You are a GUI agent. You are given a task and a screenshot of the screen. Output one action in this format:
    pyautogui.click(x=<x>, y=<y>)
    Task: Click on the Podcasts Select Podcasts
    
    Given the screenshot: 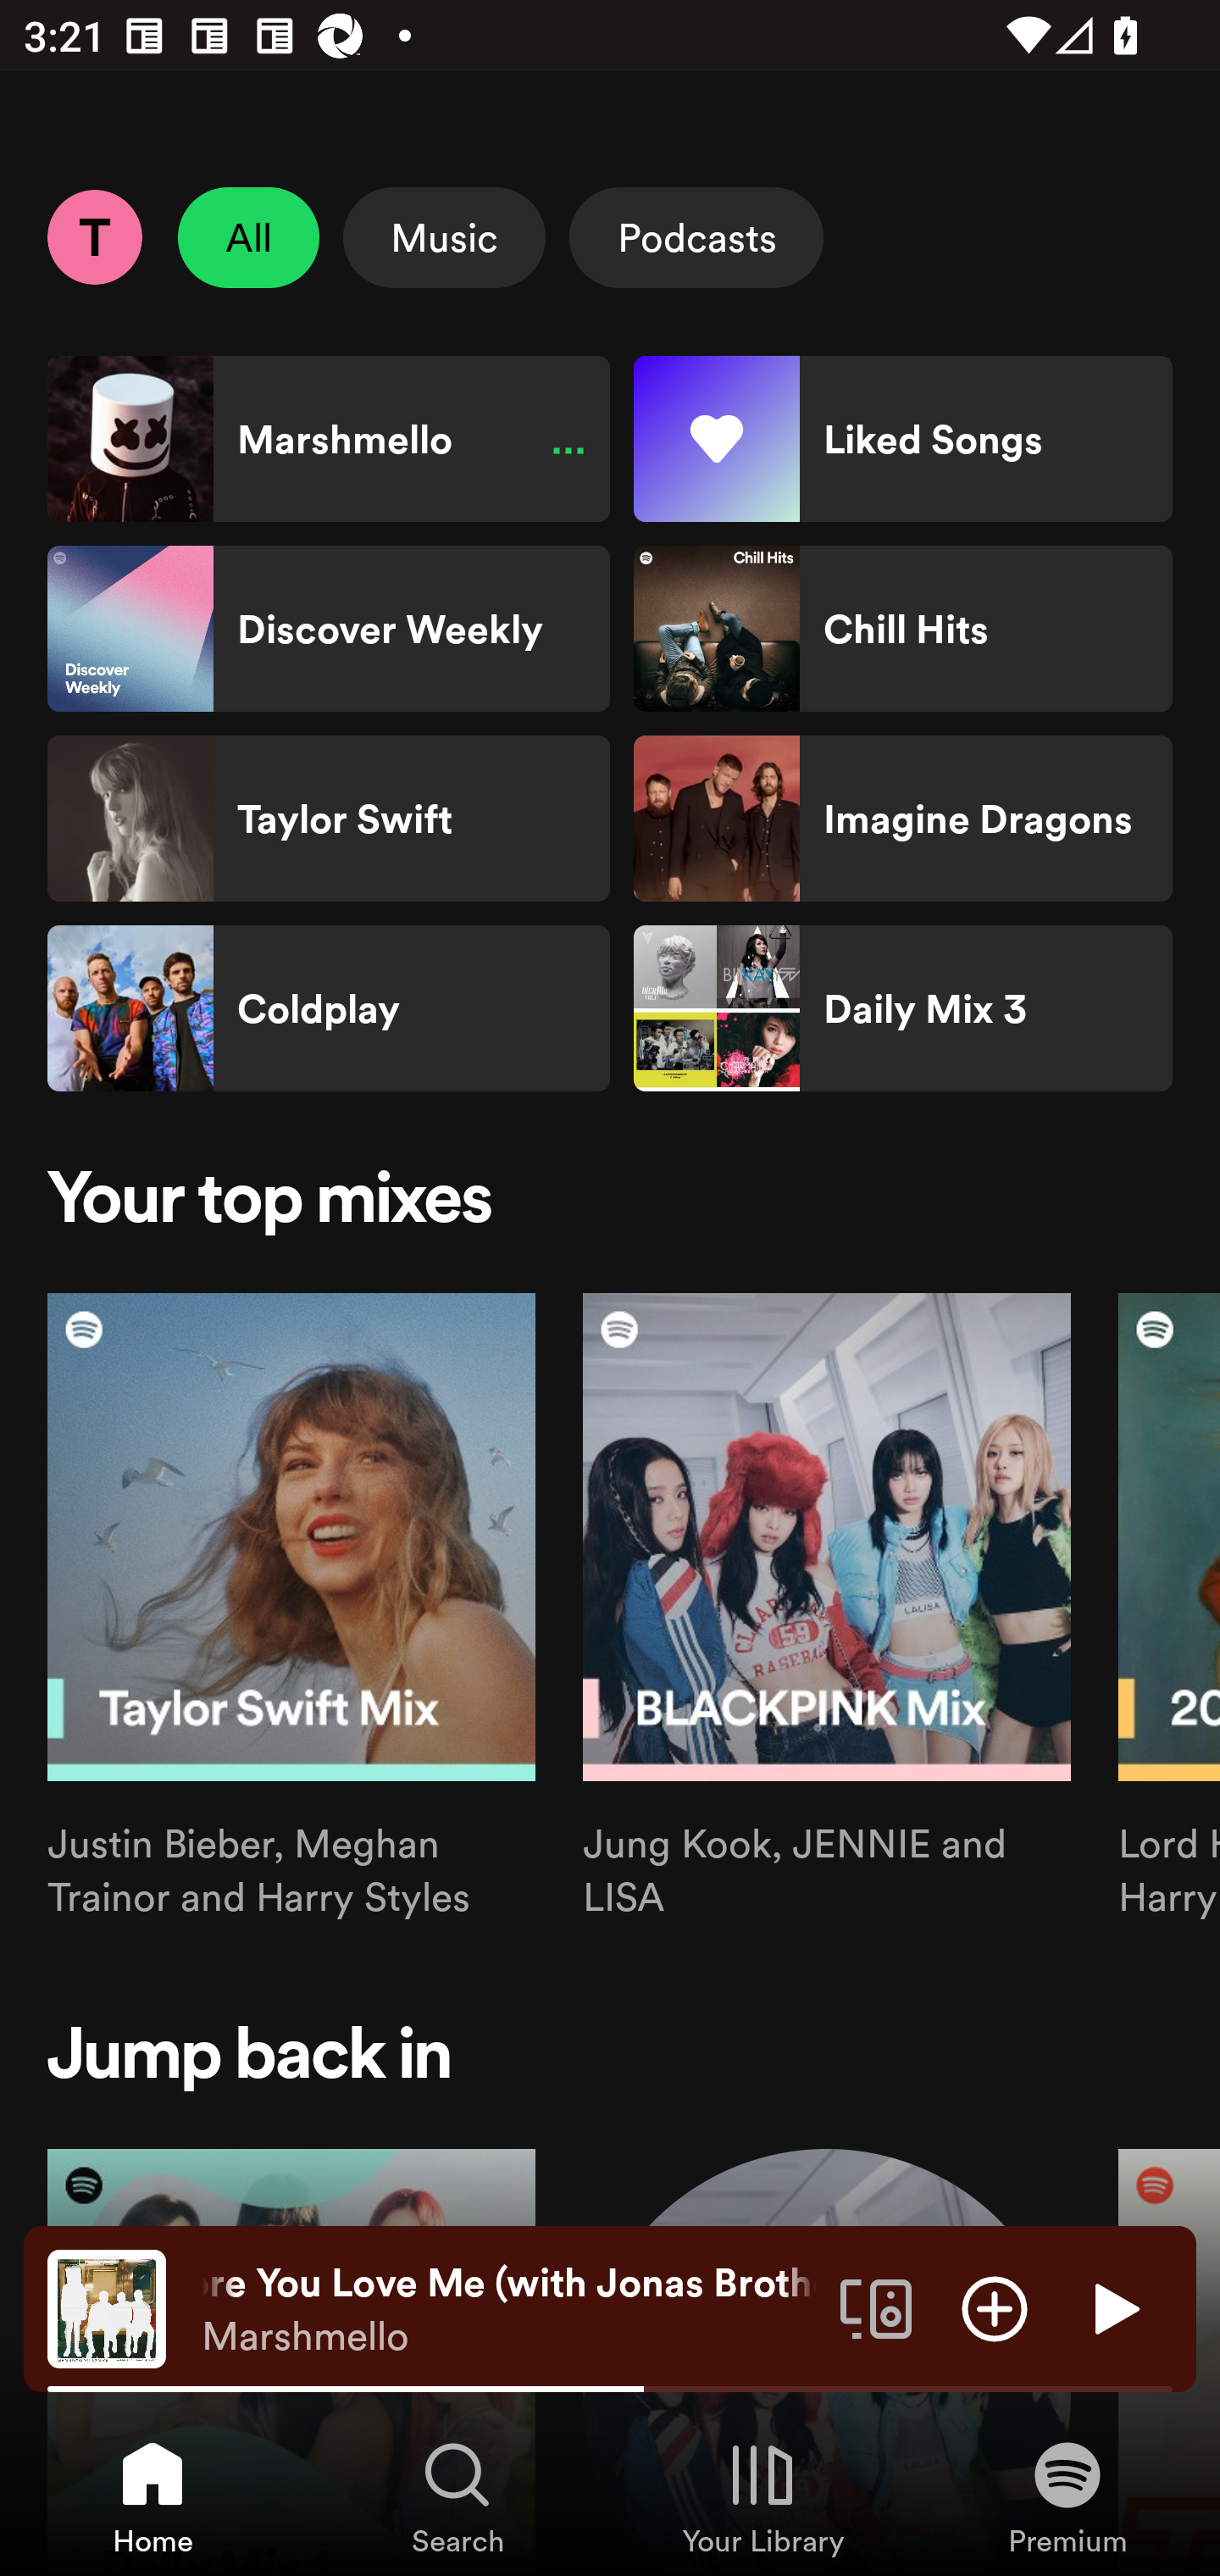 What is the action you would take?
    pyautogui.click(x=696, y=237)
    